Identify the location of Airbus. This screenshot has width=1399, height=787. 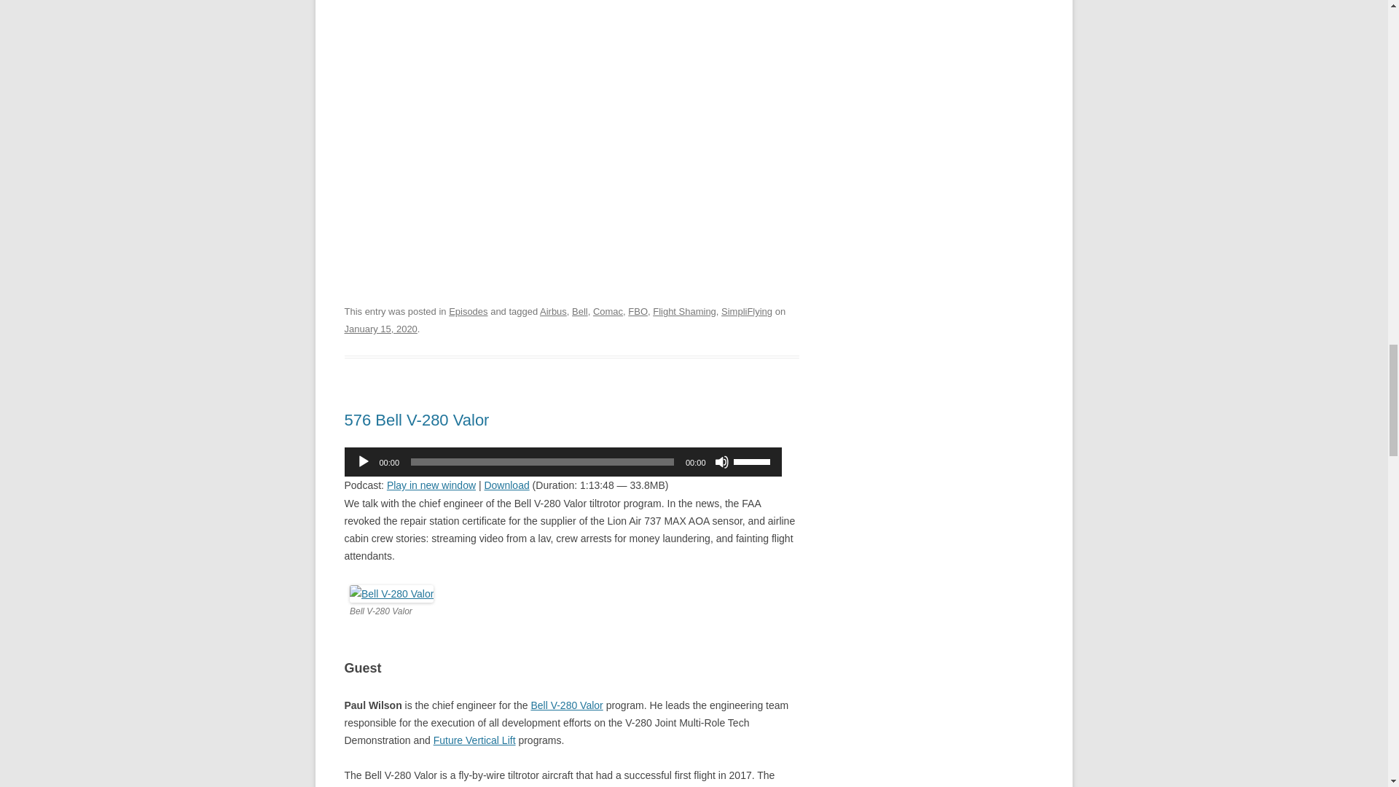
(553, 312).